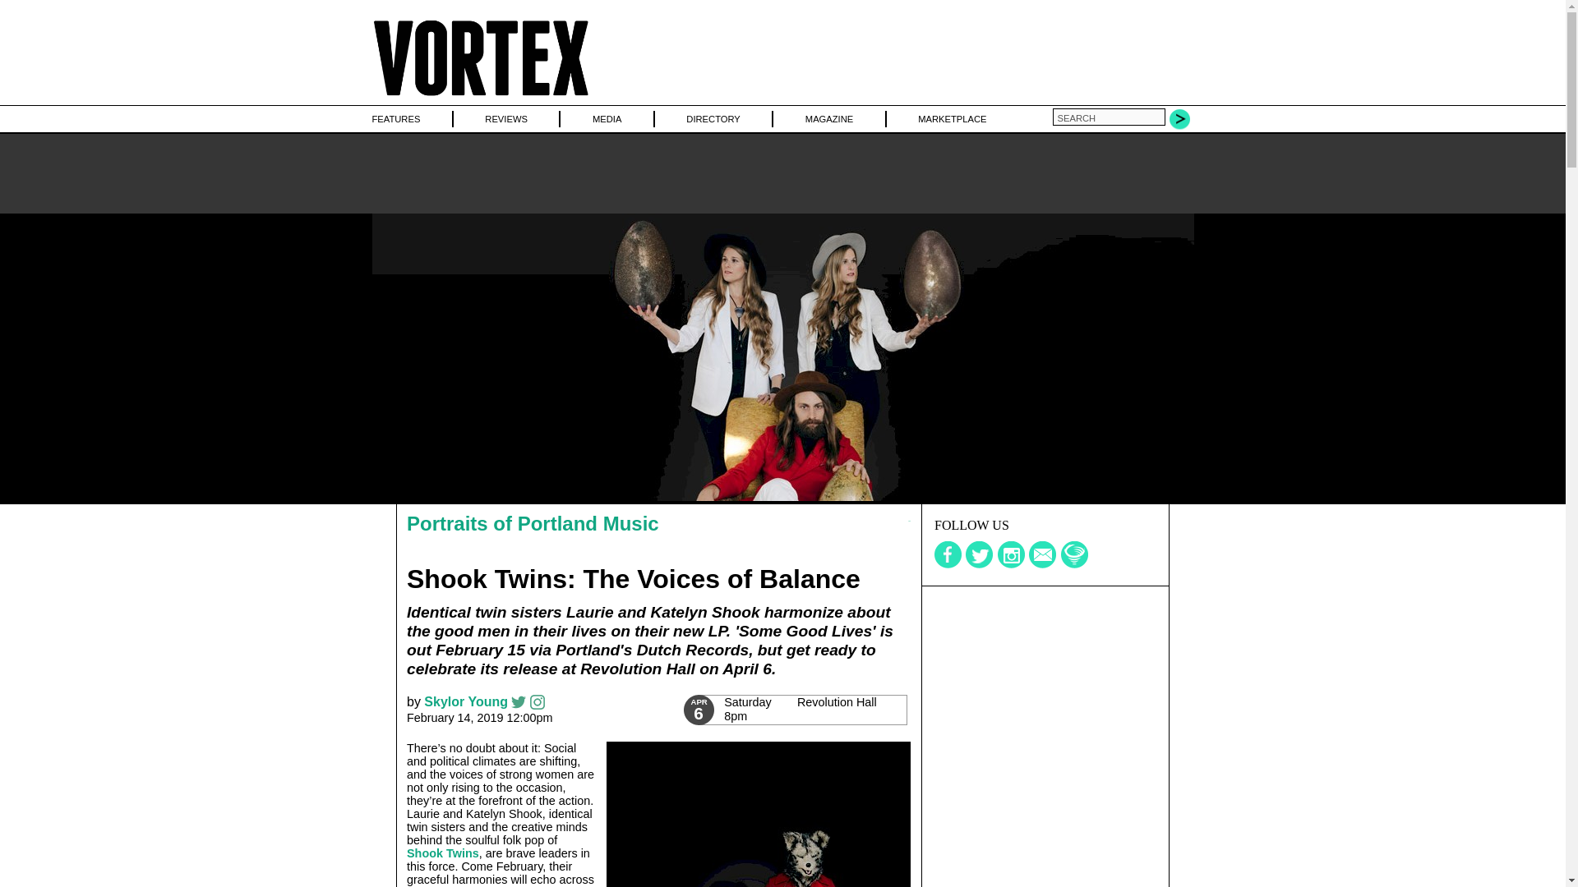  Describe the element at coordinates (505, 118) in the screenshot. I see `MEDIA` at that location.